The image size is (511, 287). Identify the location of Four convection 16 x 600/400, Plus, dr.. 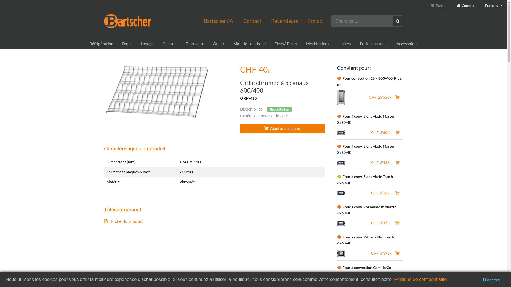
(370, 81).